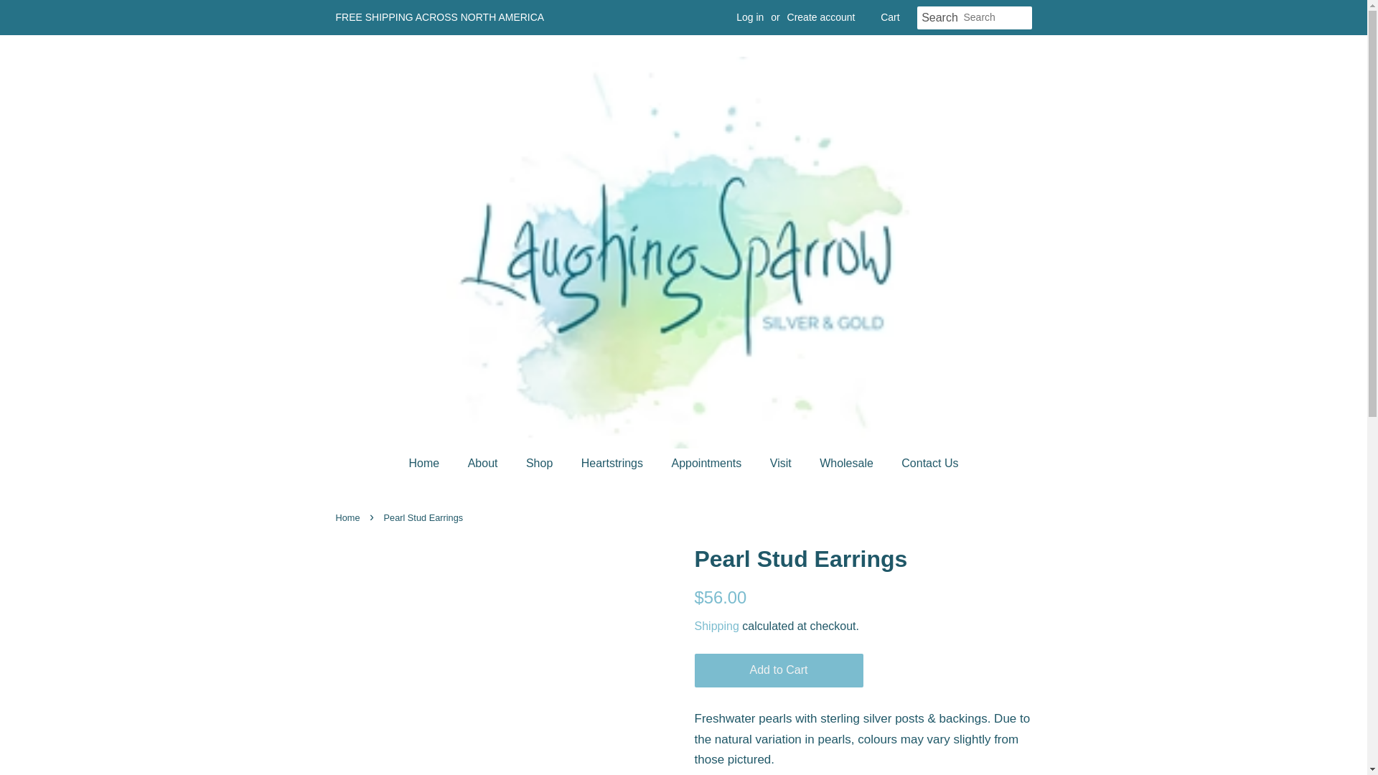 The image size is (1378, 775). Describe the element at coordinates (432, 464) in the screenshot. I see `Home` at that location.